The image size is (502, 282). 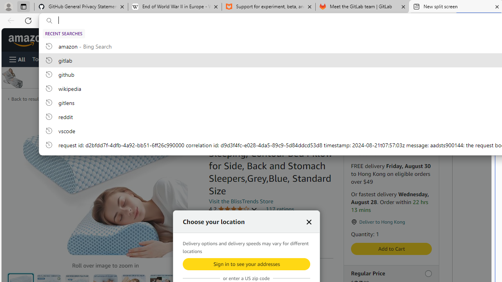 I want to click on Hello, sign in Account & Lists, so click(x=351, y=40).